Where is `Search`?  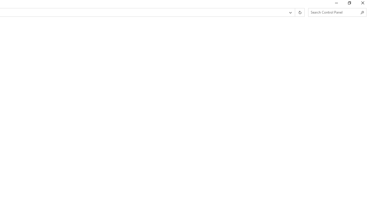 Search is located at coordinates (362, 12).